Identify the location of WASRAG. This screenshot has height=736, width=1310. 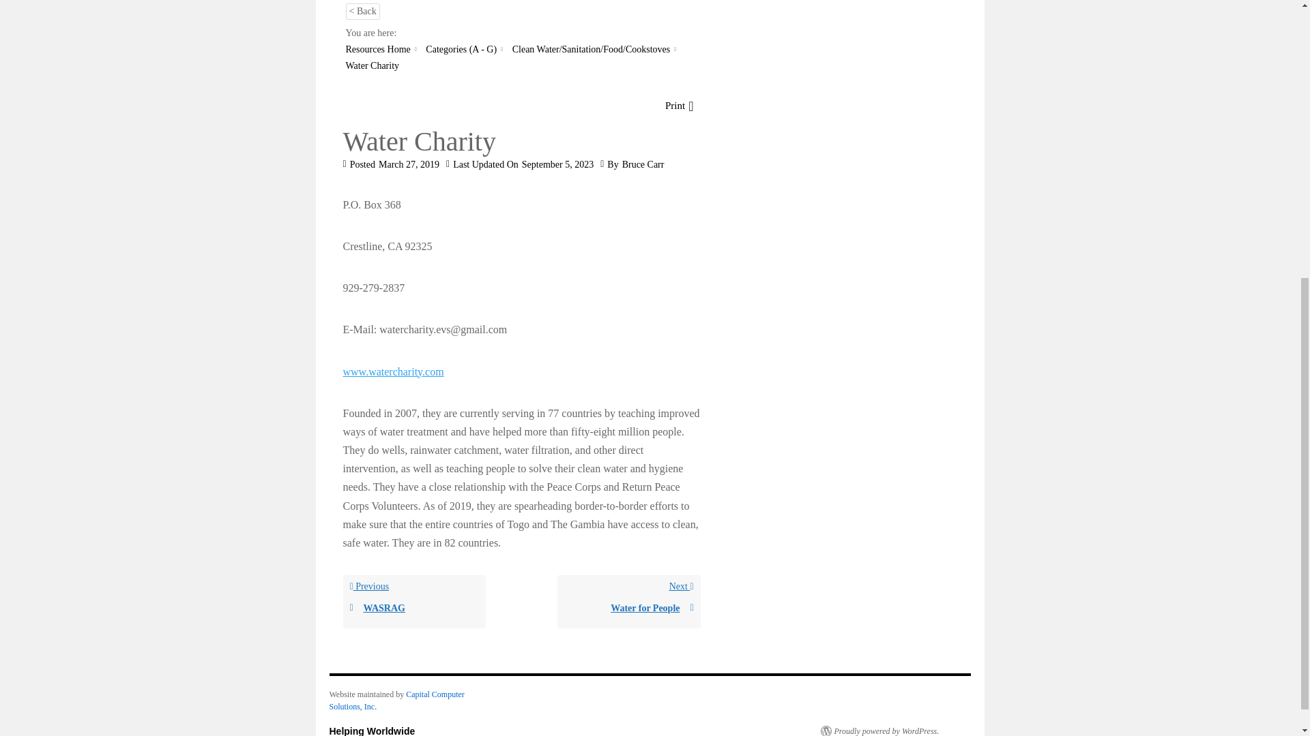
(414, 608).